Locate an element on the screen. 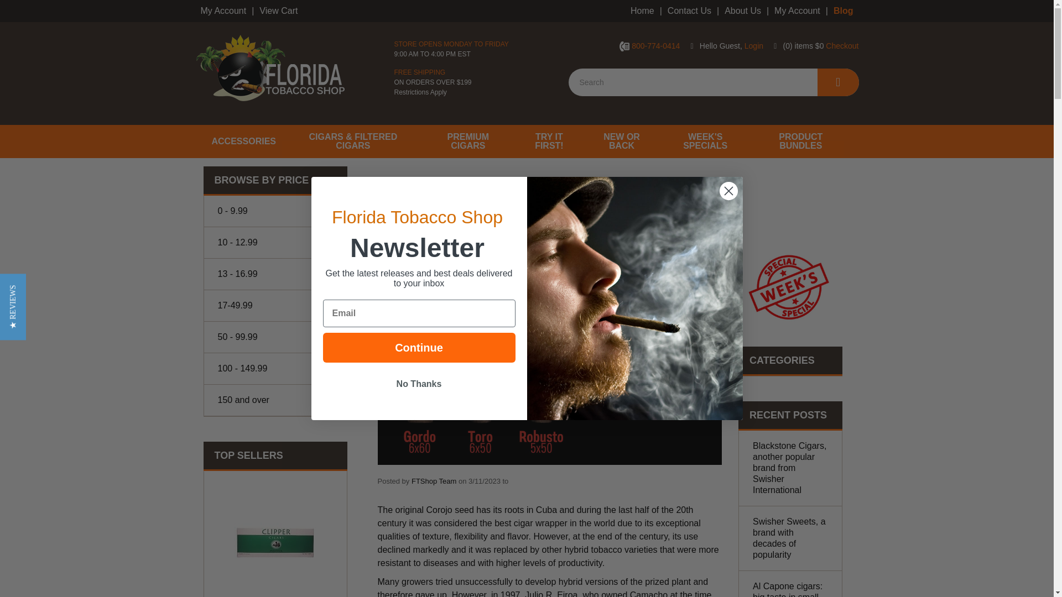 Image resolution: width=1062 pixels, height=597 pixels. Contact Us is located at coordinates (689, 11).